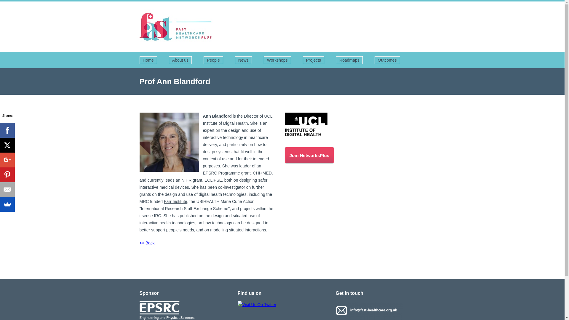  I want to click on Facebook, so click(7, 130).